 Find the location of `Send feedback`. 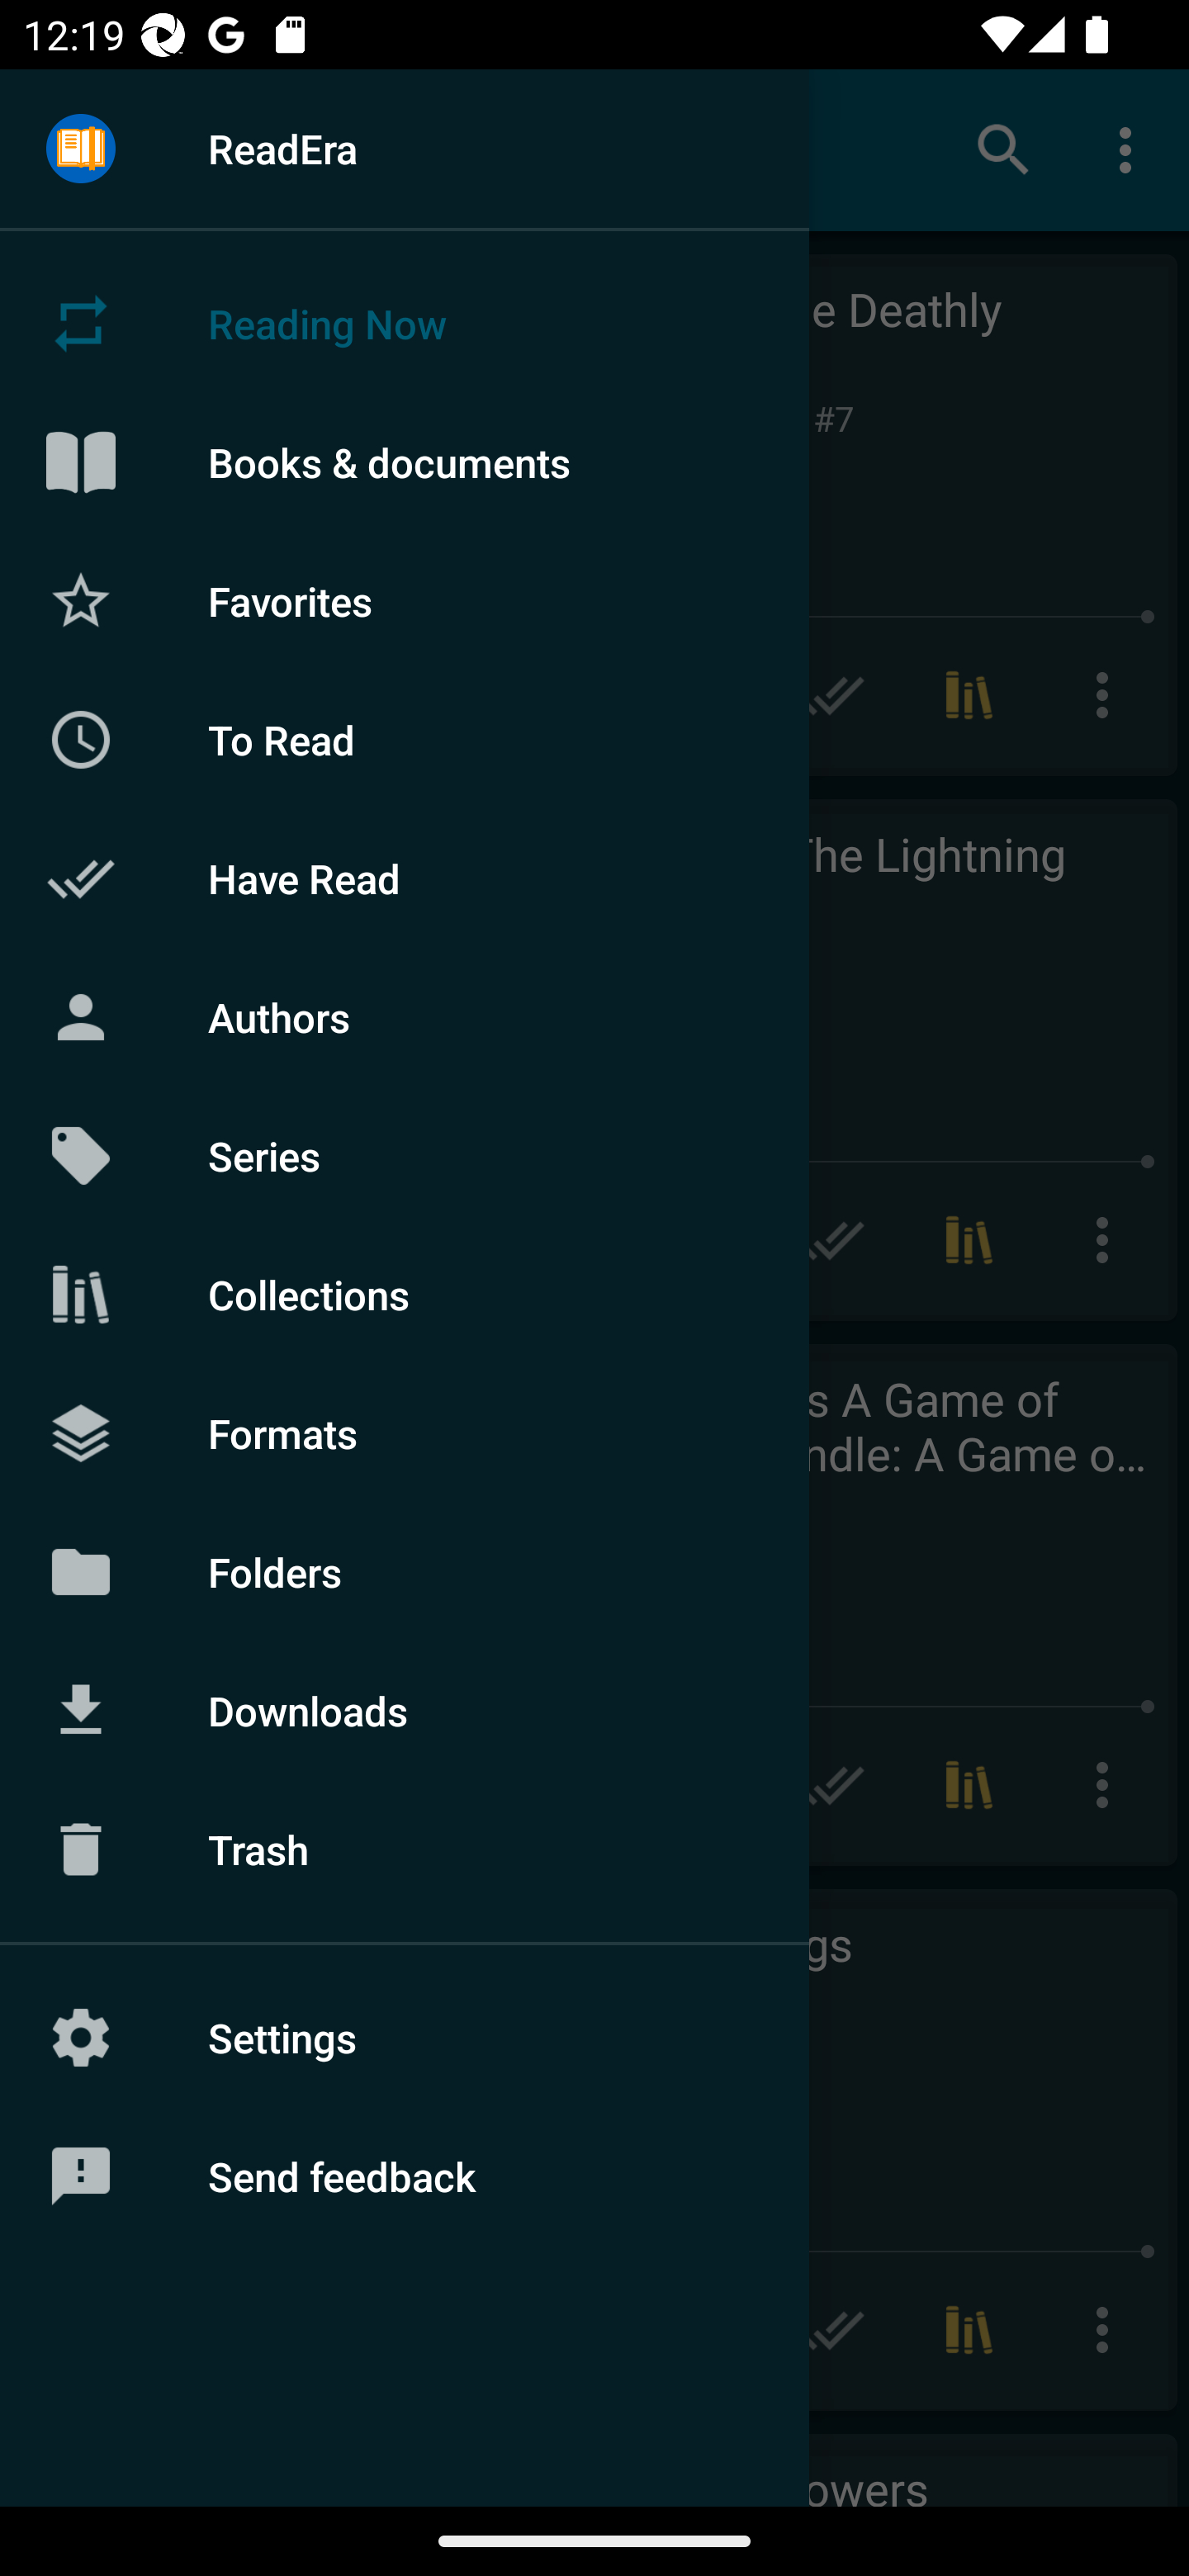

Send feedback is located at coordinates (405, 2176).